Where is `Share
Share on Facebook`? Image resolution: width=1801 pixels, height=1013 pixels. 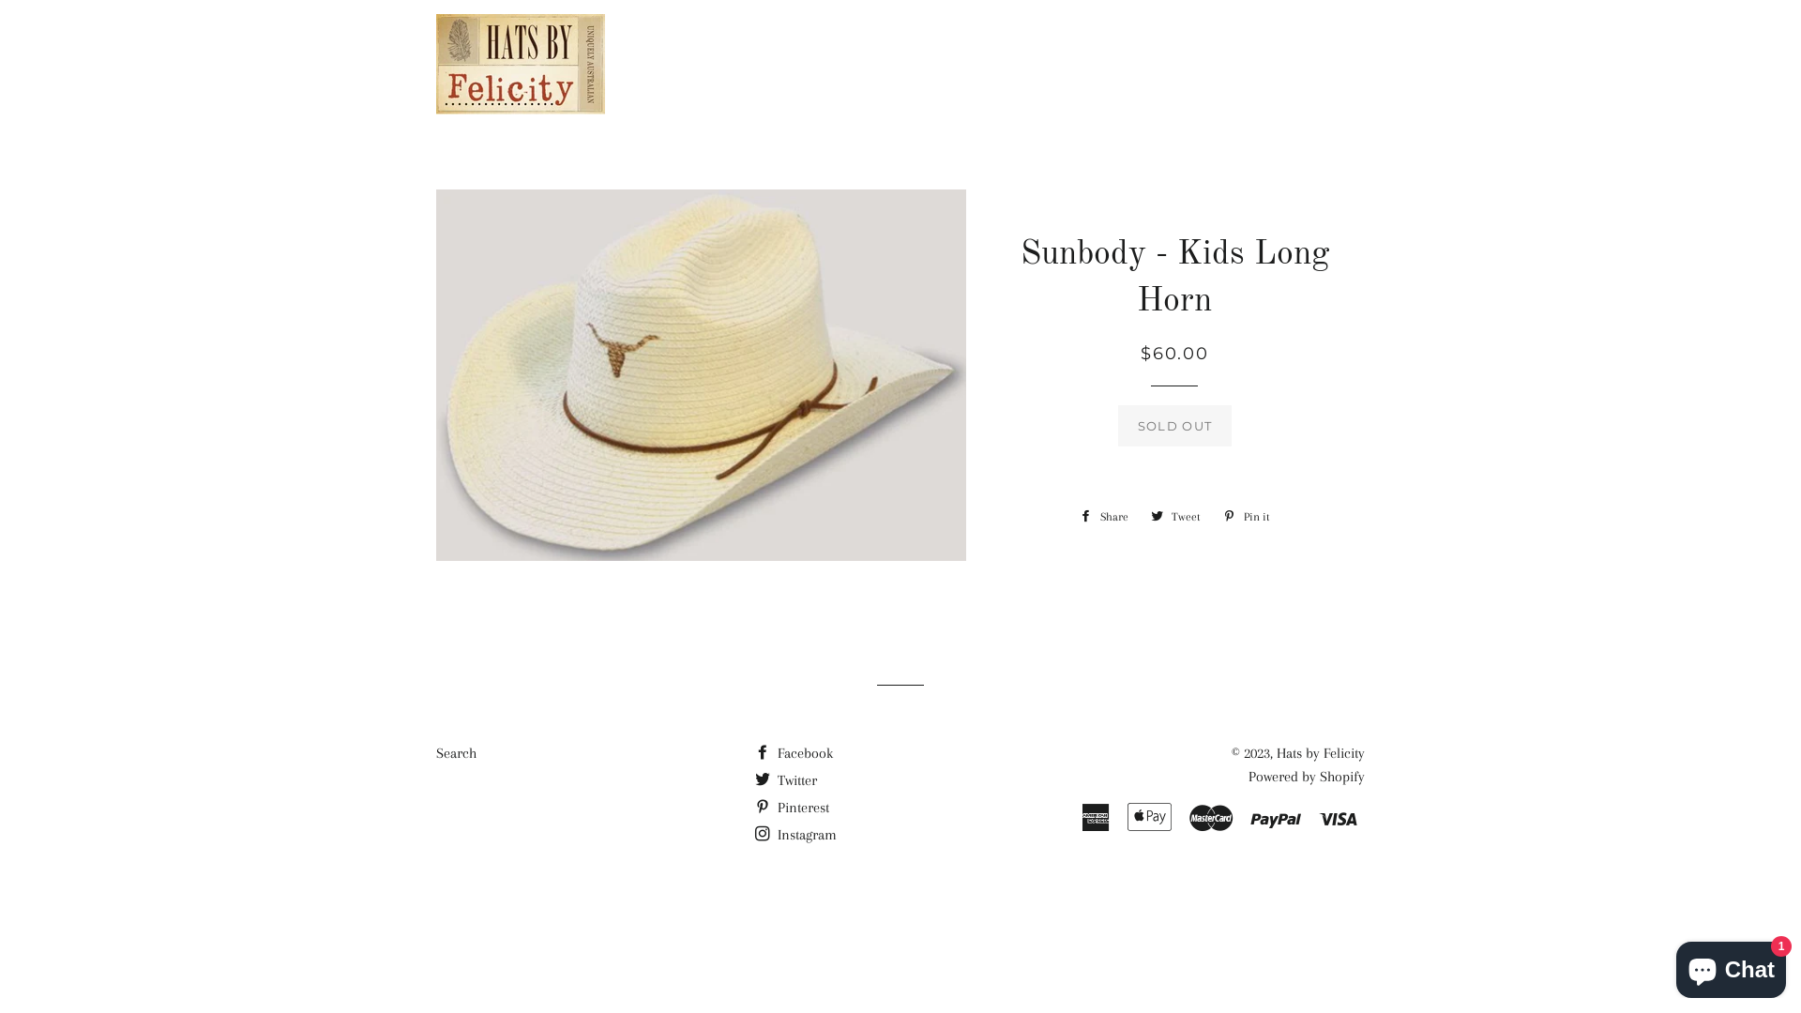 Share
Share on Facebook is located at coordinates (1104, 517).